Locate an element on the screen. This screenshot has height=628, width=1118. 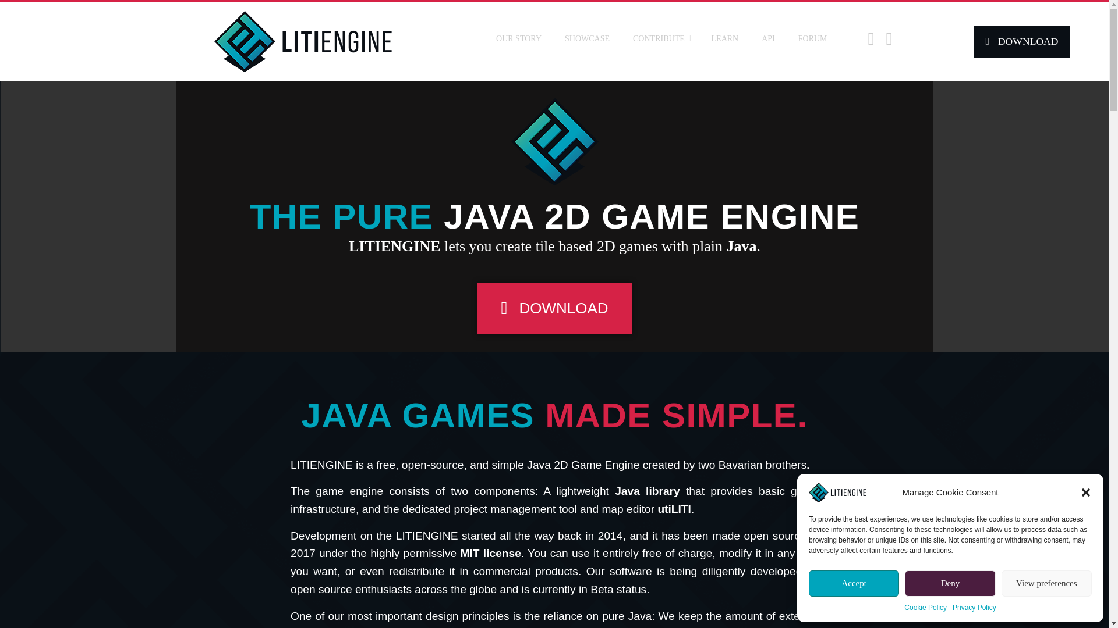
SHOWCASE is located at coordinates (587, 38).